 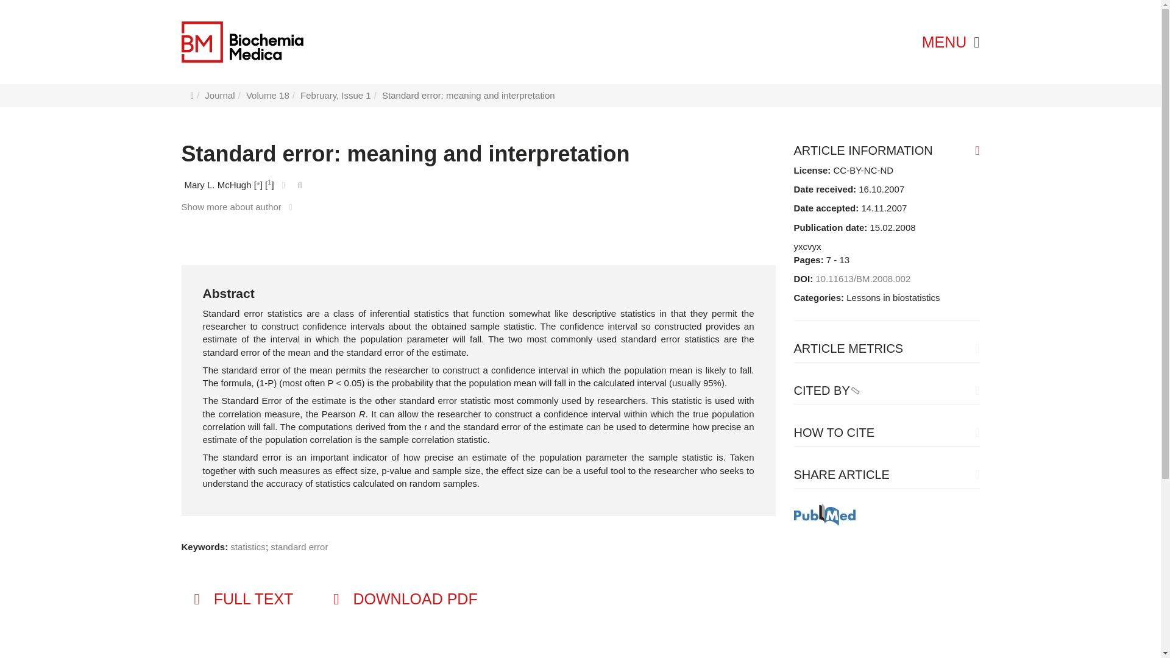 What do you see at coordinates (242, 600) in the screenshot?
I see `FULL TEXT` at bounding box center [242, 600].